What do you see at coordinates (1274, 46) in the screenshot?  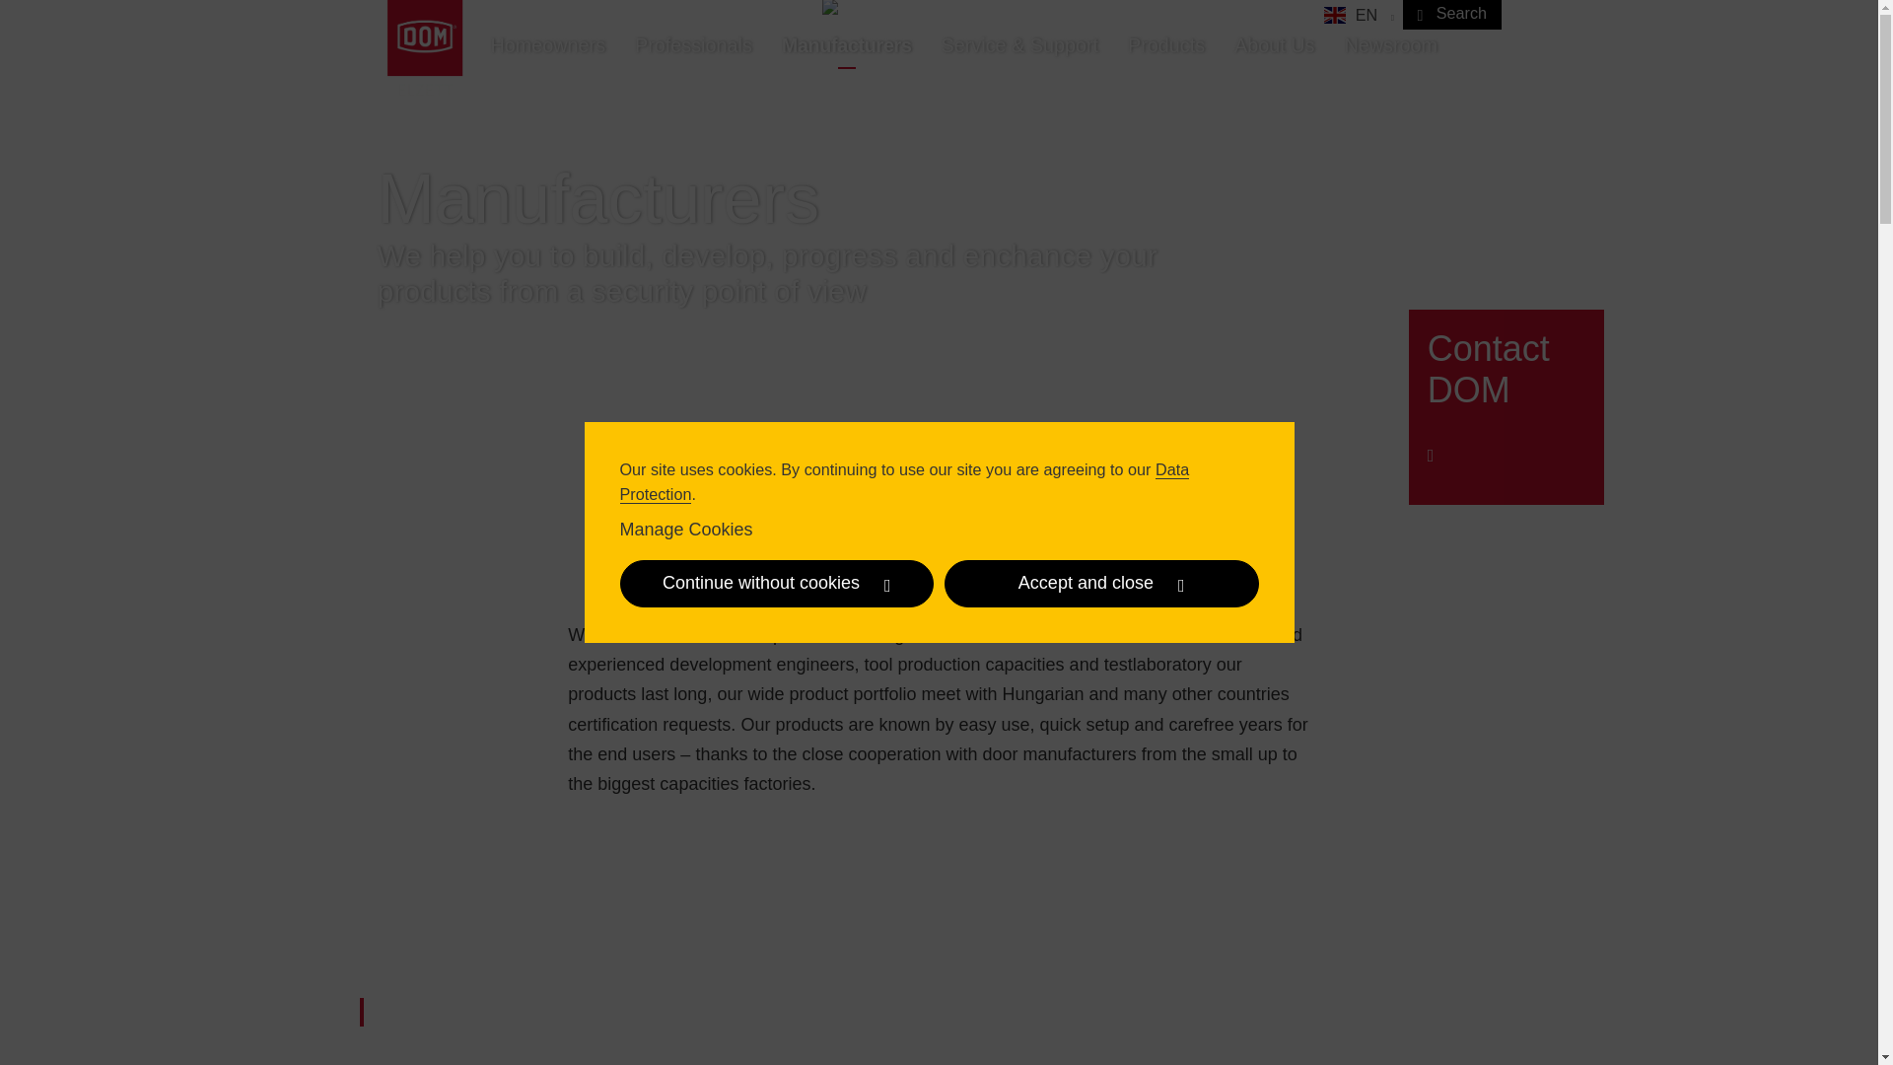 I see `About Us` at bounding box center [1274, 46].